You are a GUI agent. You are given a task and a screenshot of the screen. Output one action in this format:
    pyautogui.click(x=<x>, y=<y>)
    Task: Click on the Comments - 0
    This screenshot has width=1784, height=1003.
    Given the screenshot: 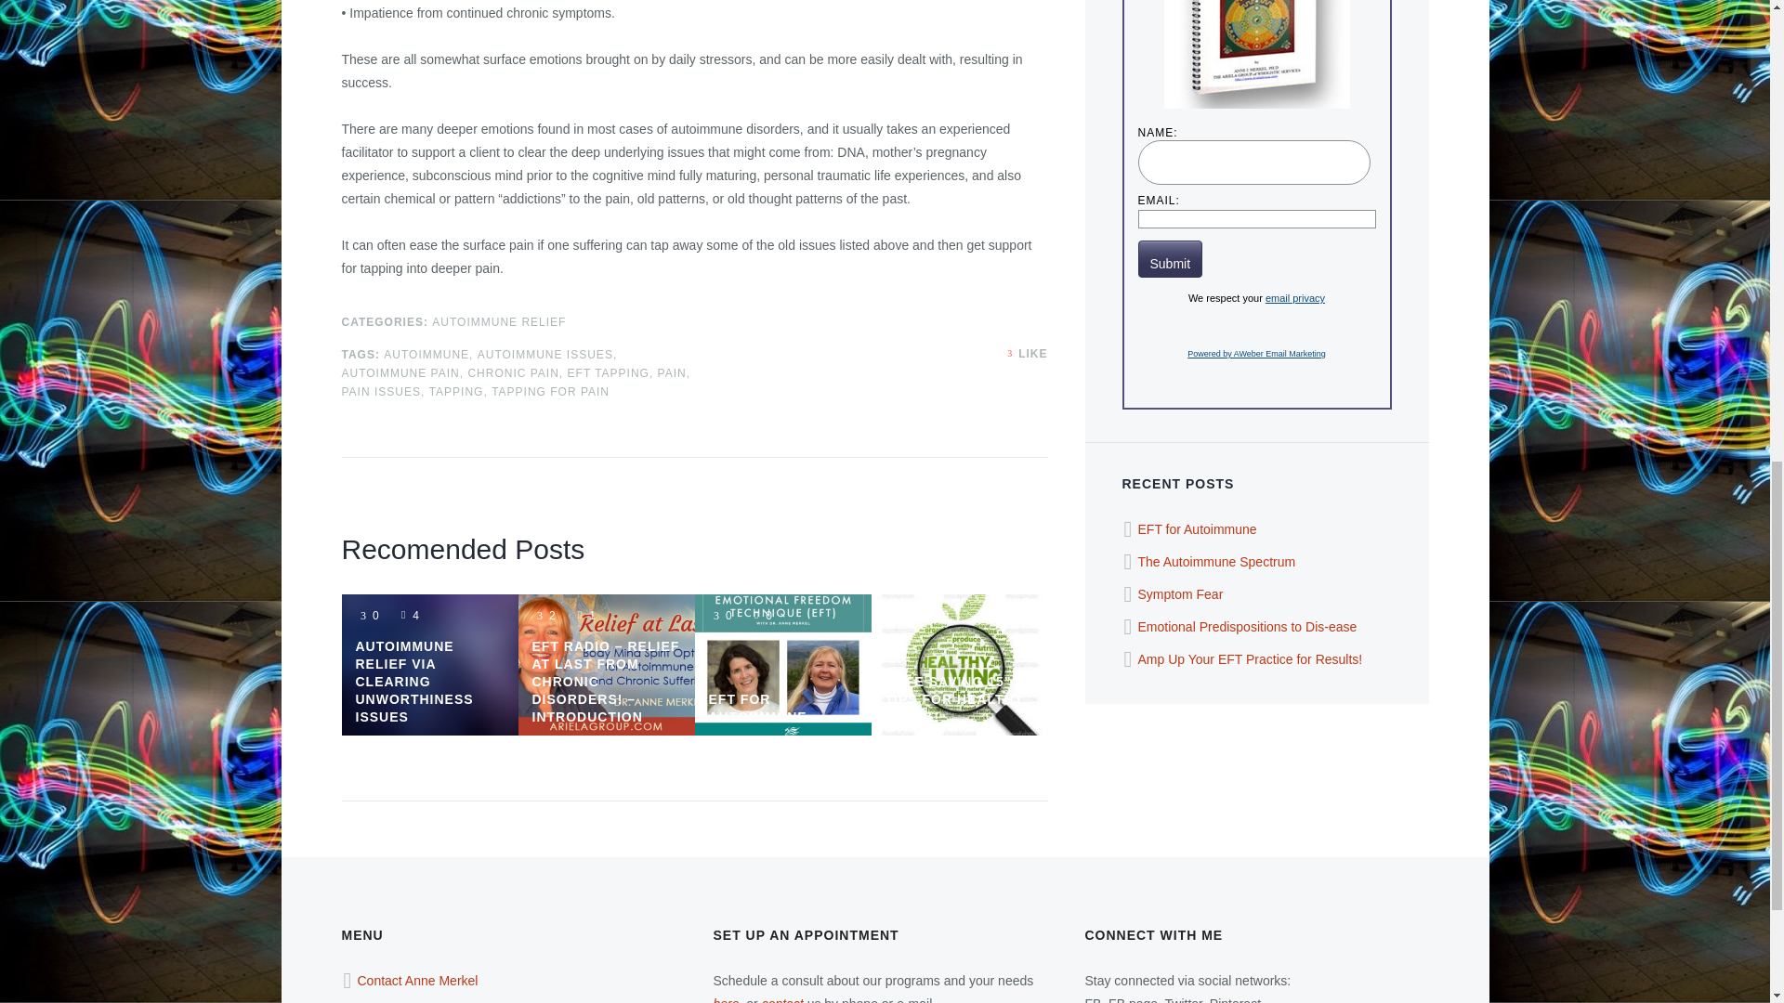 What is the action you would take?
    pyautogui.click(x=937, y=615)
    